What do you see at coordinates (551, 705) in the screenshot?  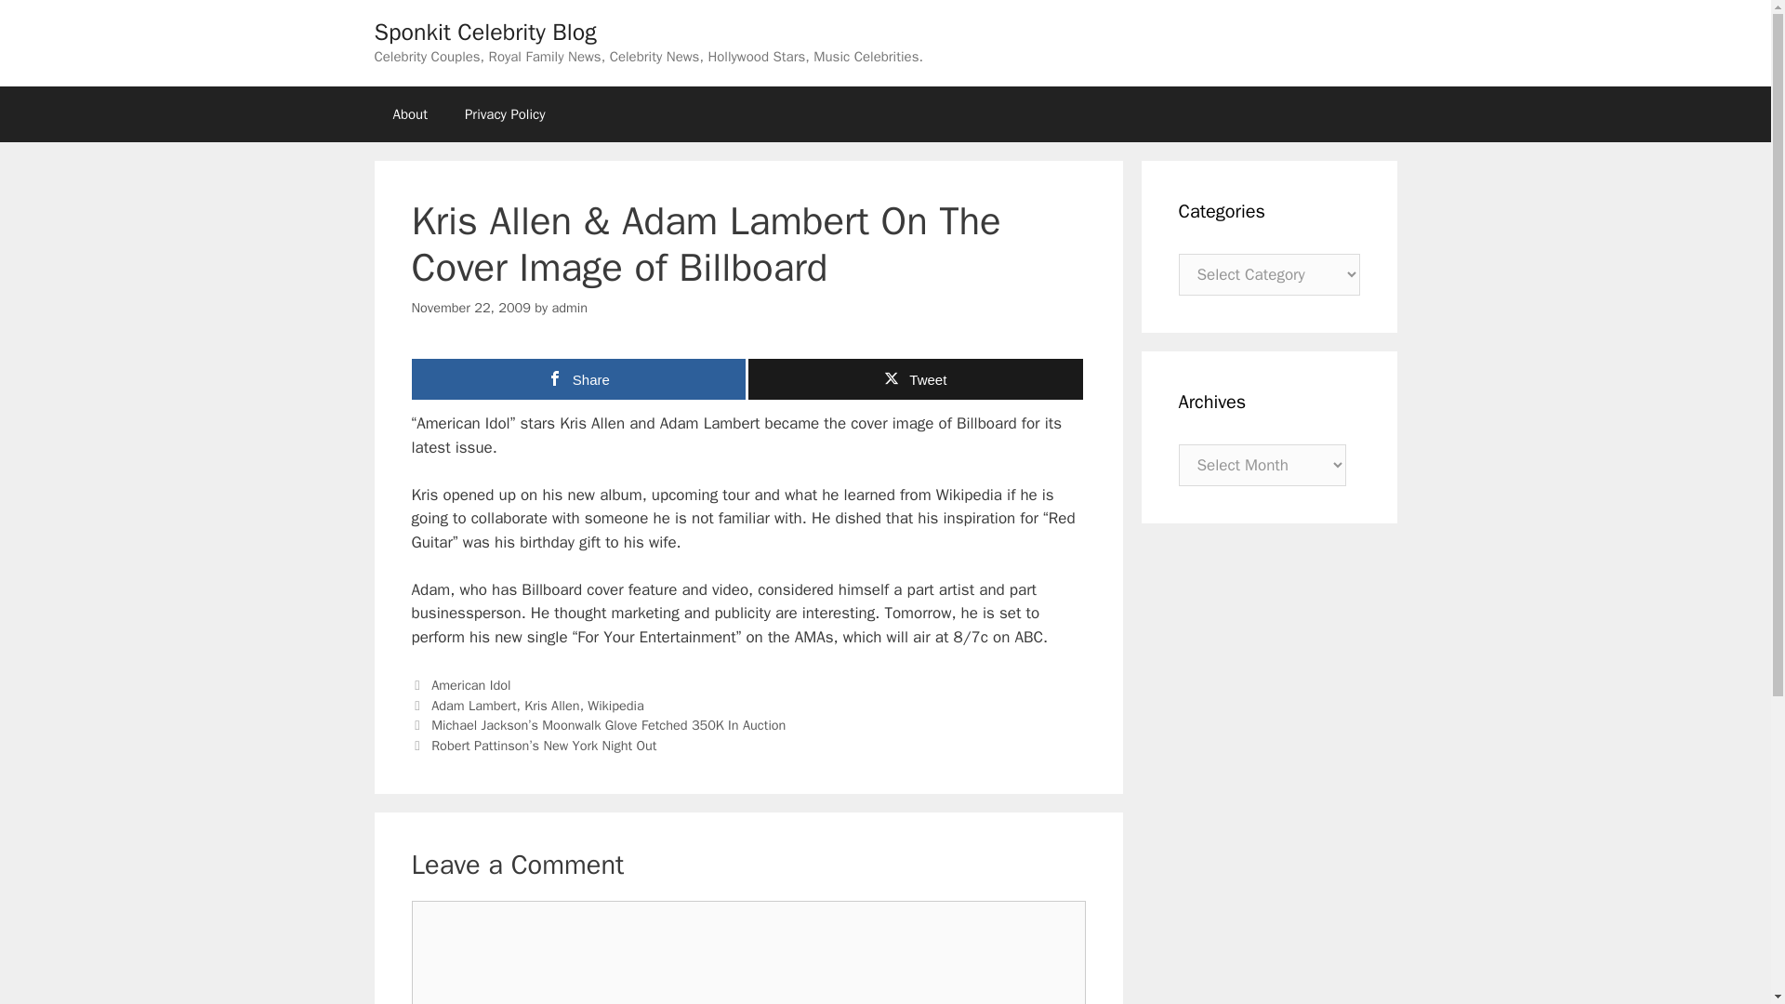 I see `Kris Allen` at bounding box center [551, 705].